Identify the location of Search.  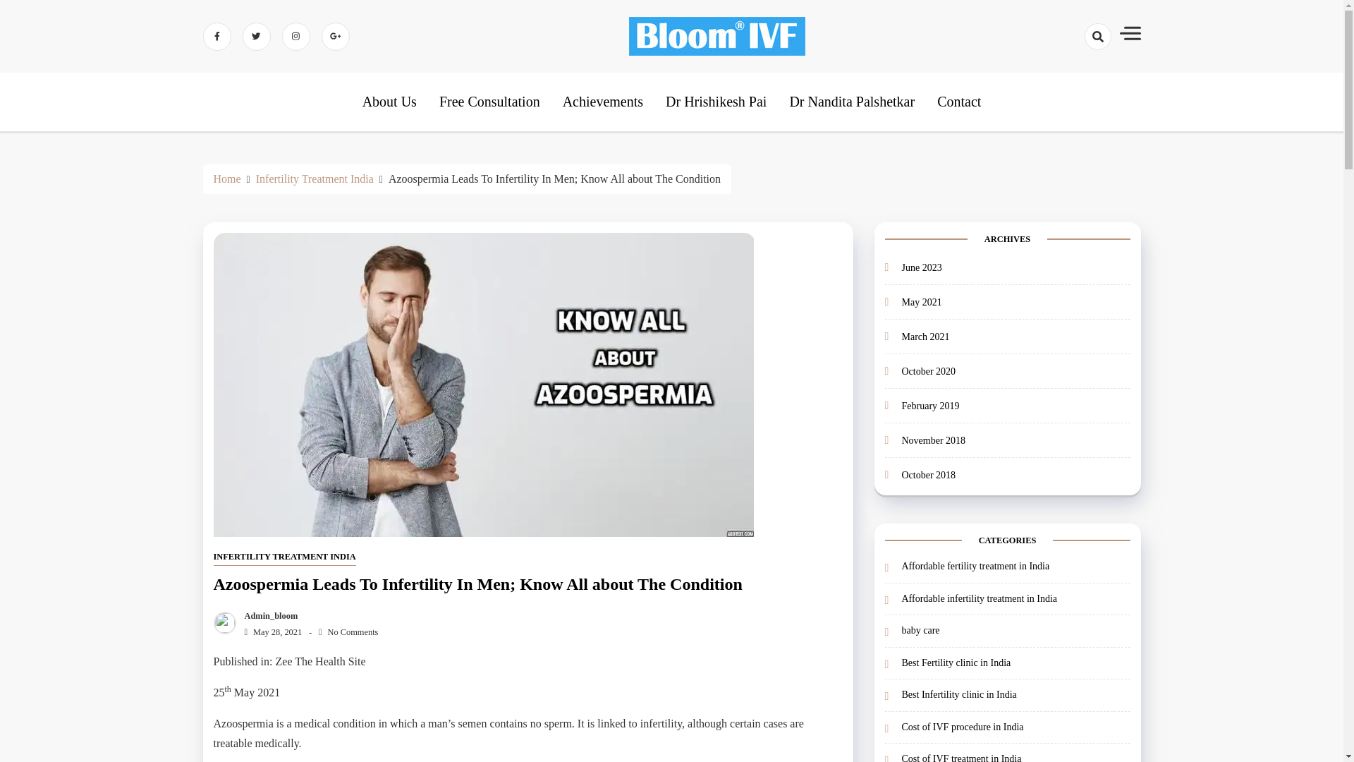
(1078, 86).